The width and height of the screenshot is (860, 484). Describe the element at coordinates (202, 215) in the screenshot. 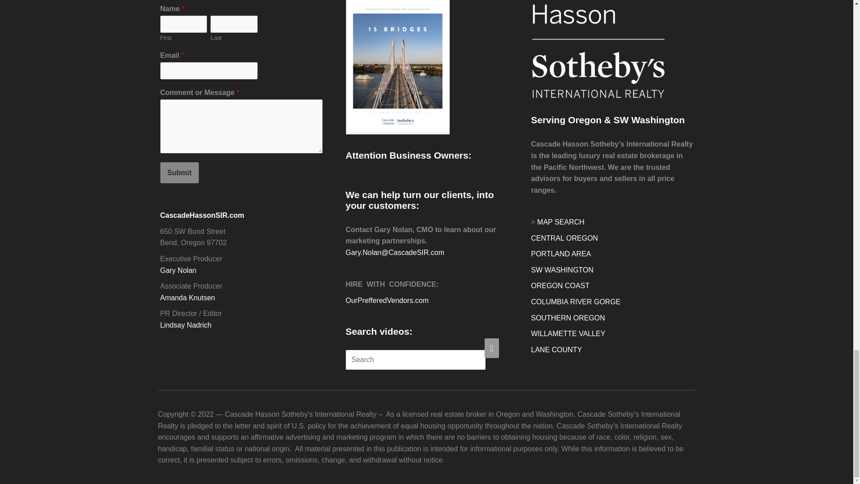

I see `CascadeHassonSIR.com` at that location.